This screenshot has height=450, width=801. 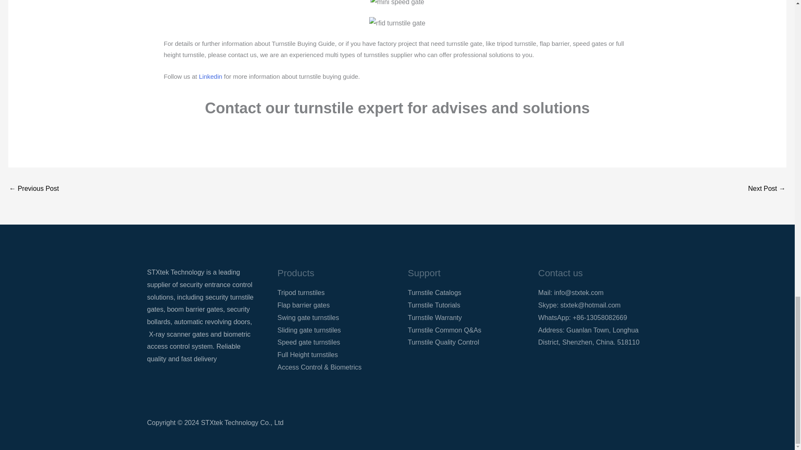 What do you see at coordinates (33, 189) in the screenshot?
I see `Types of Access Control Turnstile` at bounding box center [33, 189].